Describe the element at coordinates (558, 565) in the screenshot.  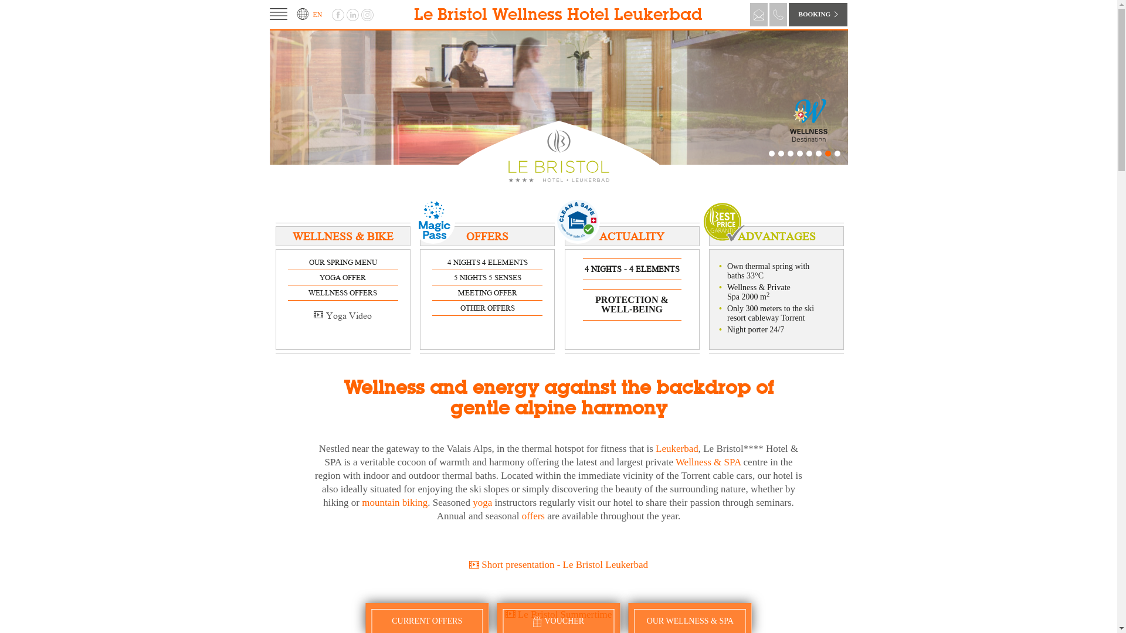
I see `Short presentation - Le Bristol Leukerbad` at that location.